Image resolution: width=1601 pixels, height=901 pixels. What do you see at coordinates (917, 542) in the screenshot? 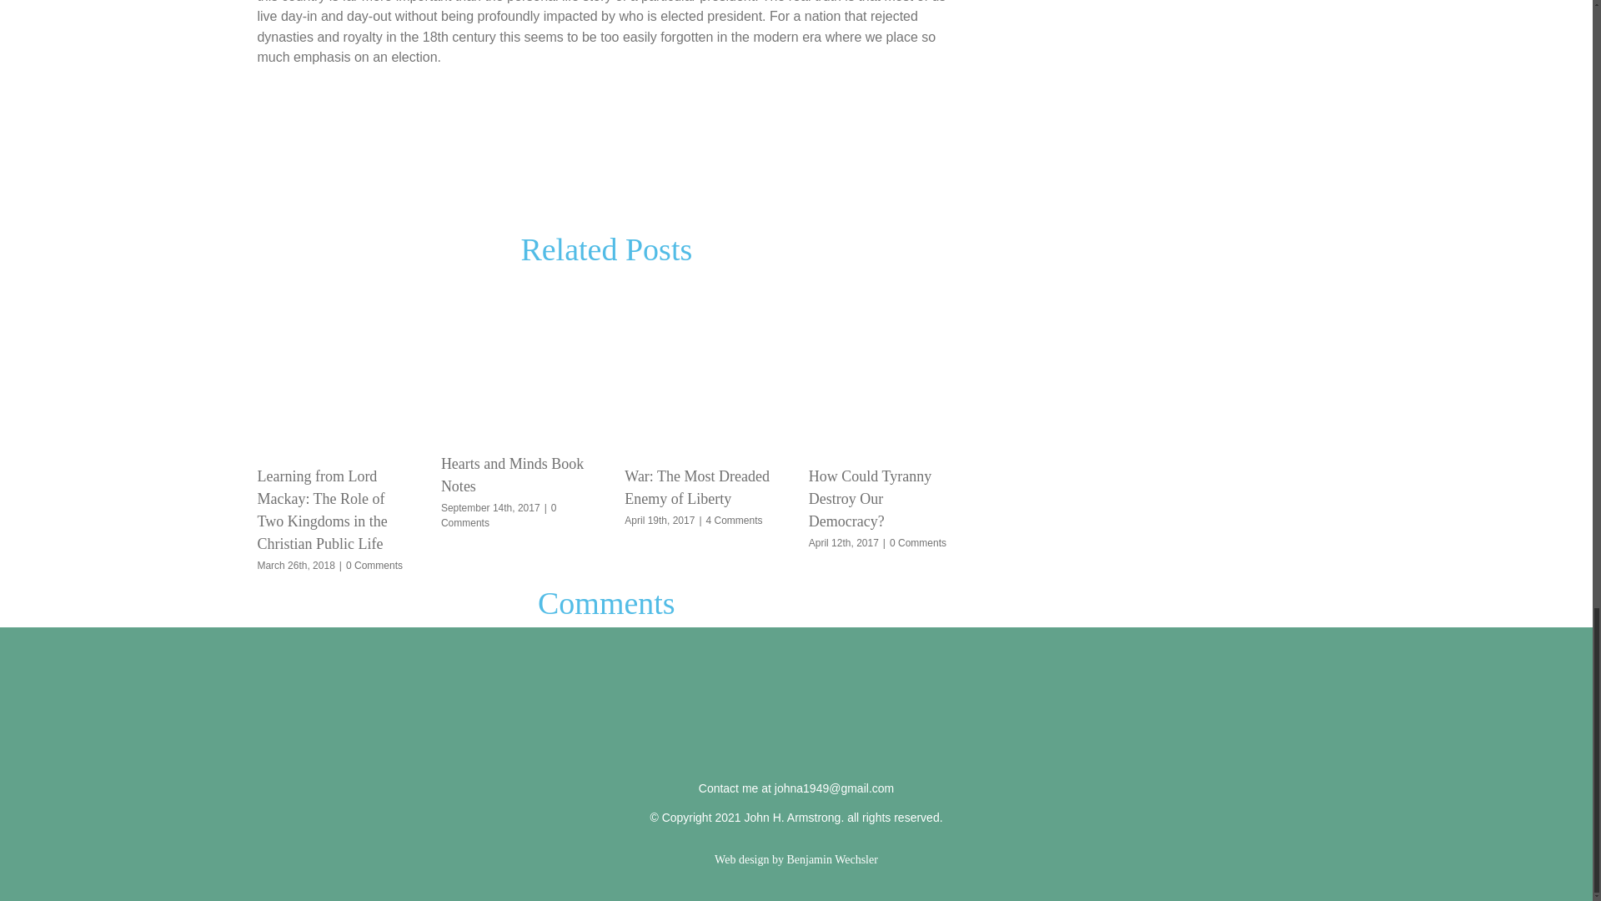
I see `0 Comments` at bounding box center [917, 542].